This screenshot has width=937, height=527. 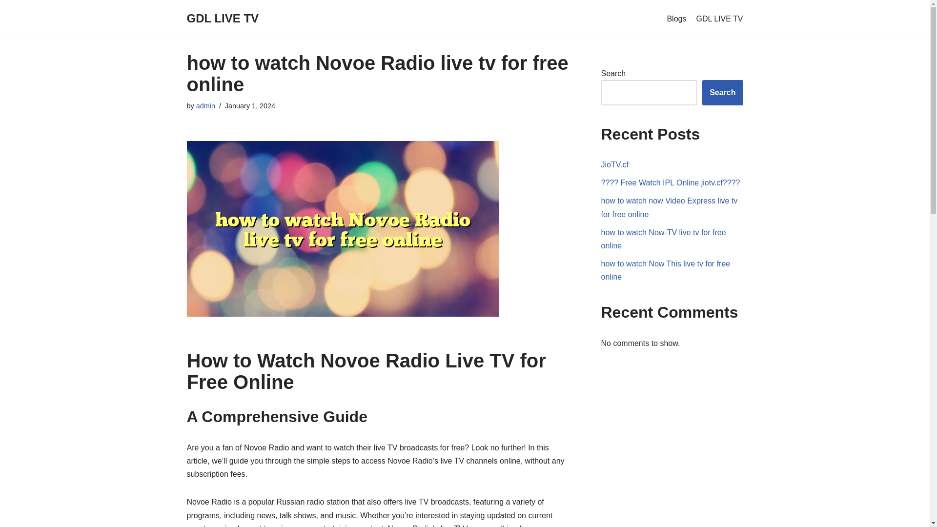 What do you see at coordinates (719, 19) in the screenshot?
I see `GDL LIVE TV` at bounding box center [719, 19].